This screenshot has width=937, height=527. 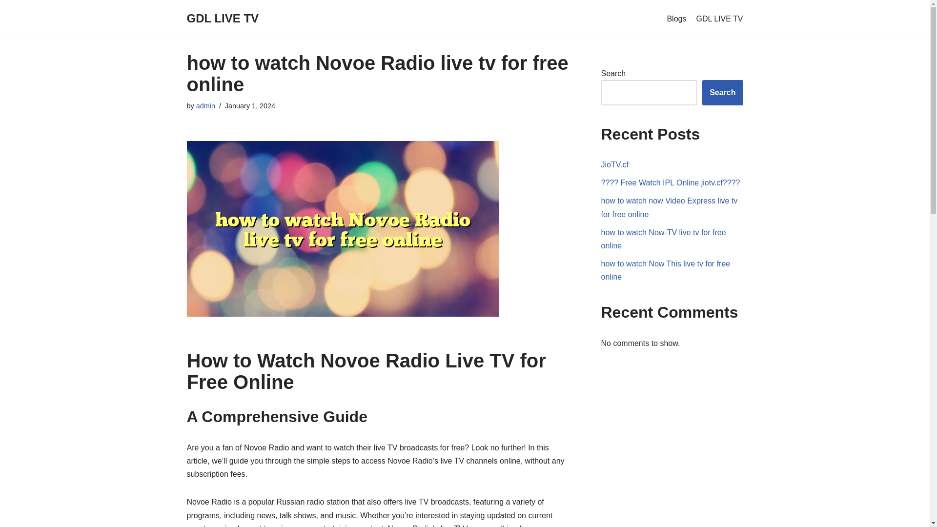 What do you see at coordinates (719, 19) in the screenshot?
I see `GDL LIVE TV` at bounding box center [719, 19].